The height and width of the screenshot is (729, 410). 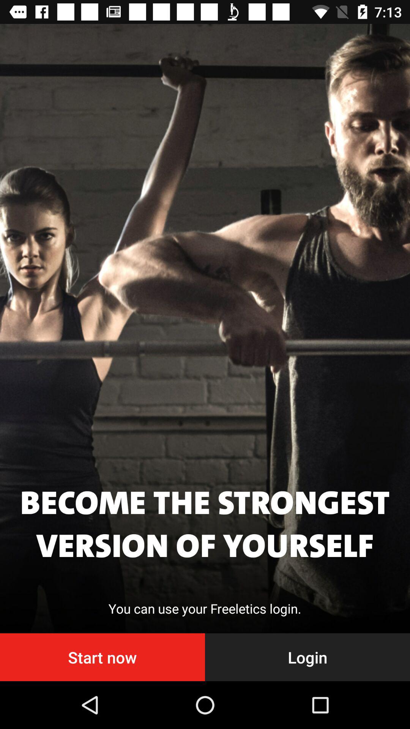 What do you see at coordinates (102, 657) in the screenshot?
I see `choose start now icon` at bounding box center [102, 657].